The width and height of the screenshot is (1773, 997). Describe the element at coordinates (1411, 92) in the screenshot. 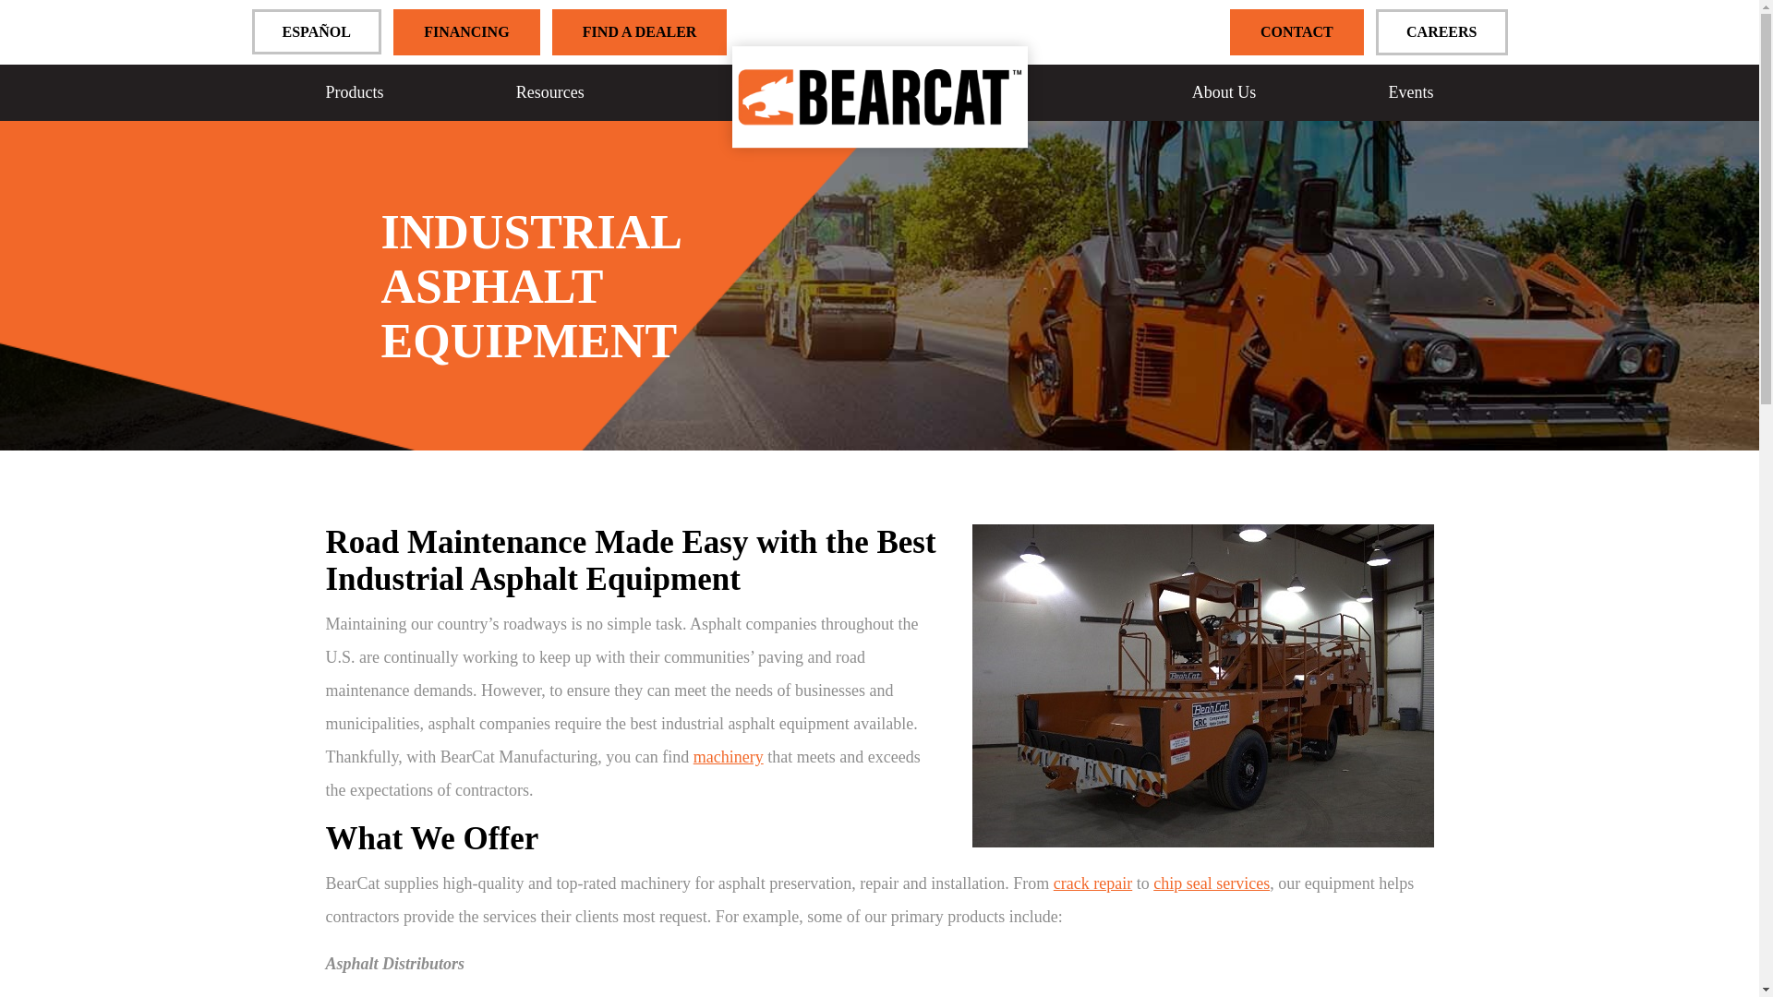

I see `Events` at that location.